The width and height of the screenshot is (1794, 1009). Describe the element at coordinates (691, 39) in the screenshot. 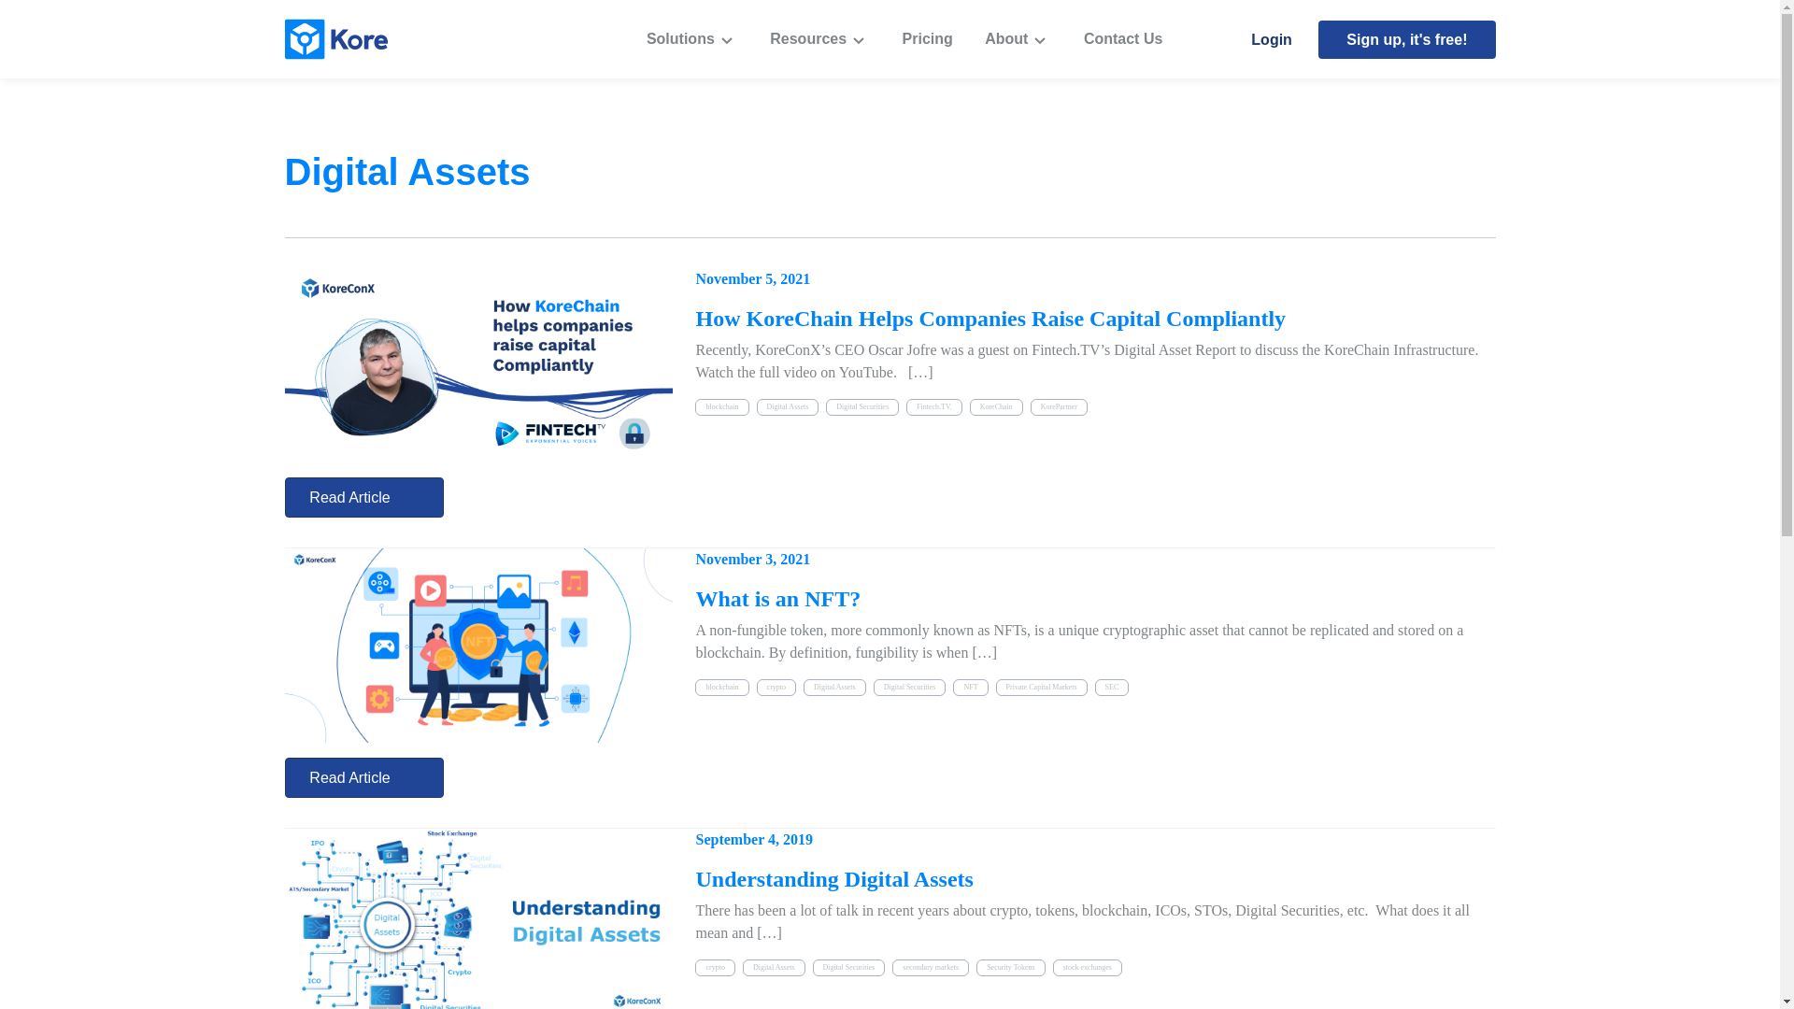

I see `Solutions` at that location.